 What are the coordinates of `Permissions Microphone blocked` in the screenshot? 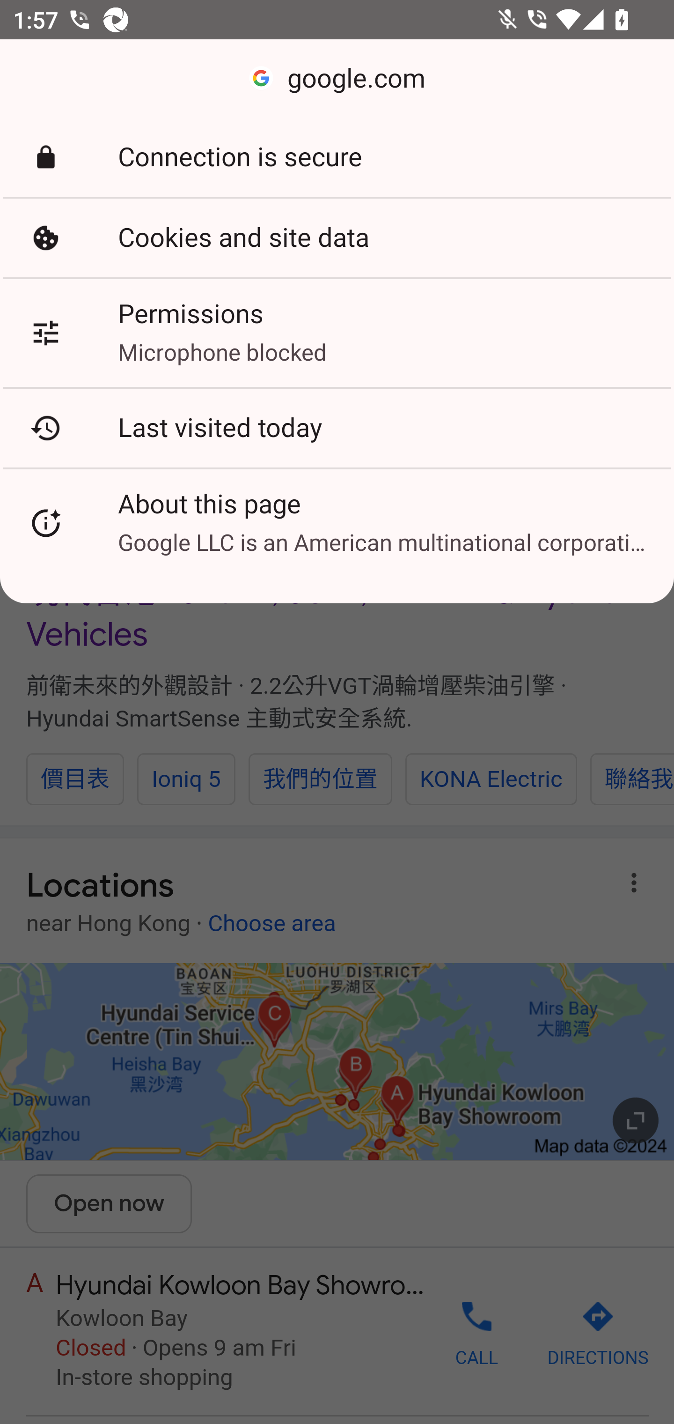 It's located at (337, 333).